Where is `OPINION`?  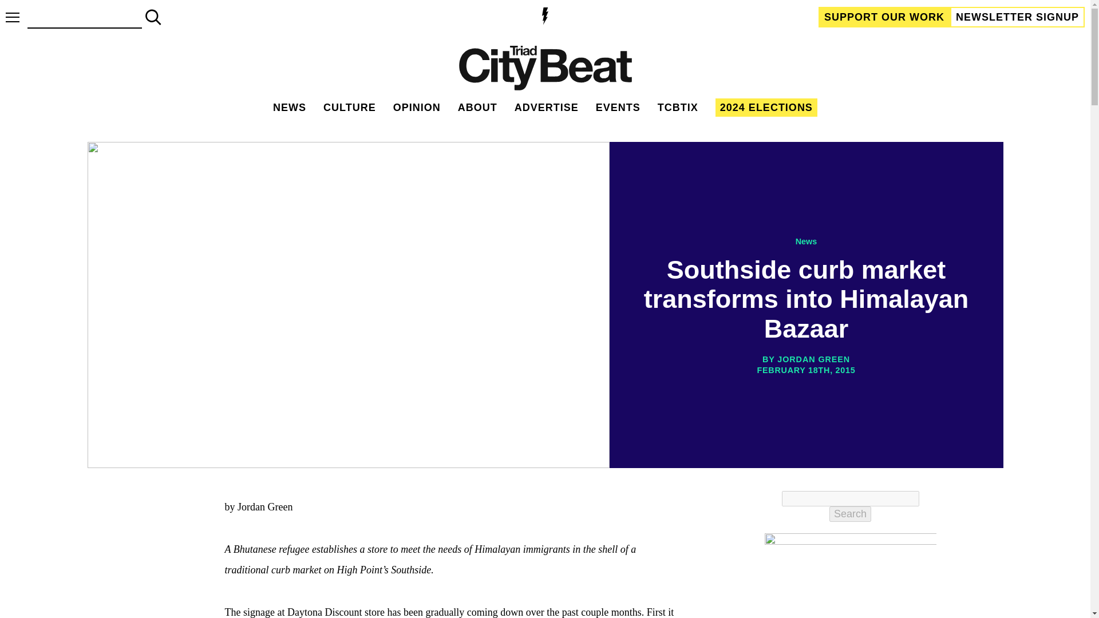 OPINION is located at coordinates (417, 108).